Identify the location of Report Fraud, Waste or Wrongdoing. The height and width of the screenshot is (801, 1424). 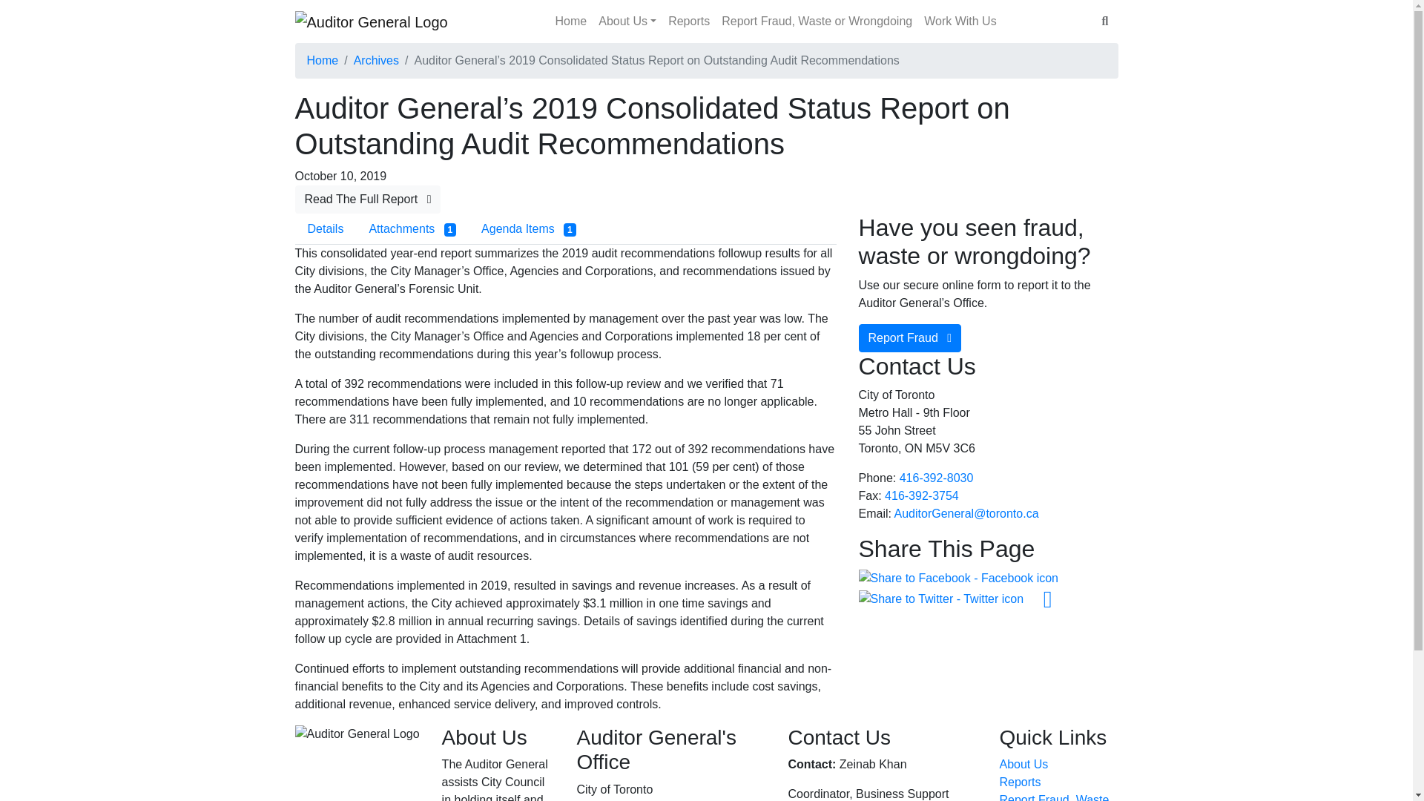
(817, 21).